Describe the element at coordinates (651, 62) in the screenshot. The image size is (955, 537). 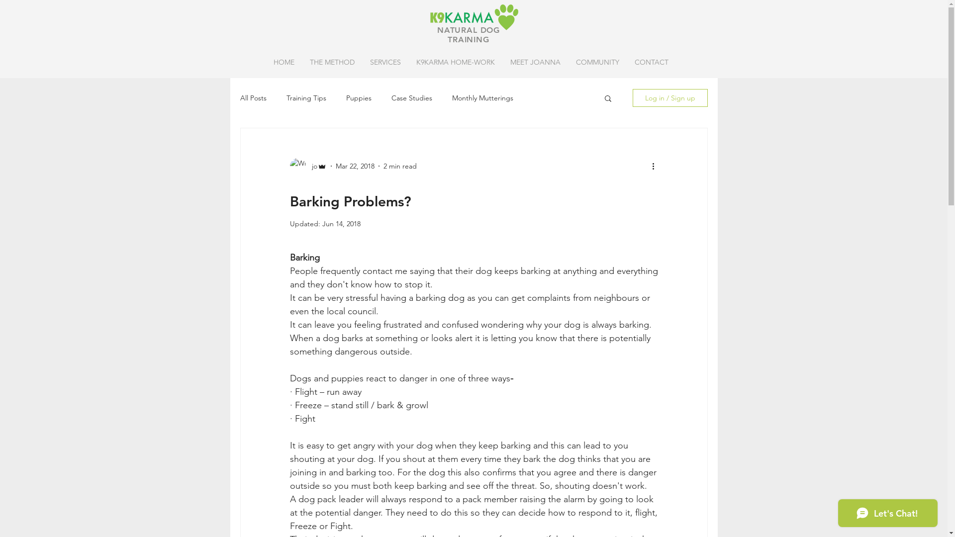
I see `CONTACT` at that location.